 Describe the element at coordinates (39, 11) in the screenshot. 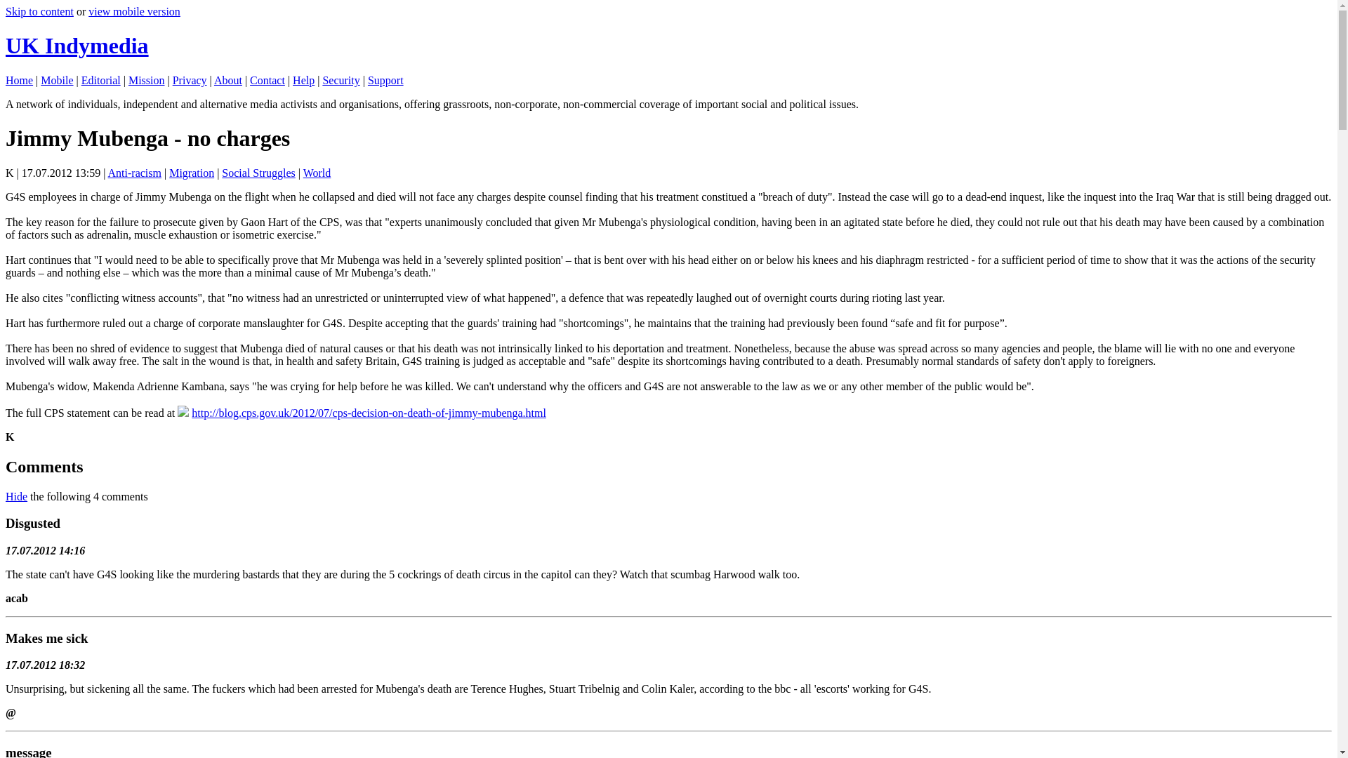

I see `Skip to content` at that location.